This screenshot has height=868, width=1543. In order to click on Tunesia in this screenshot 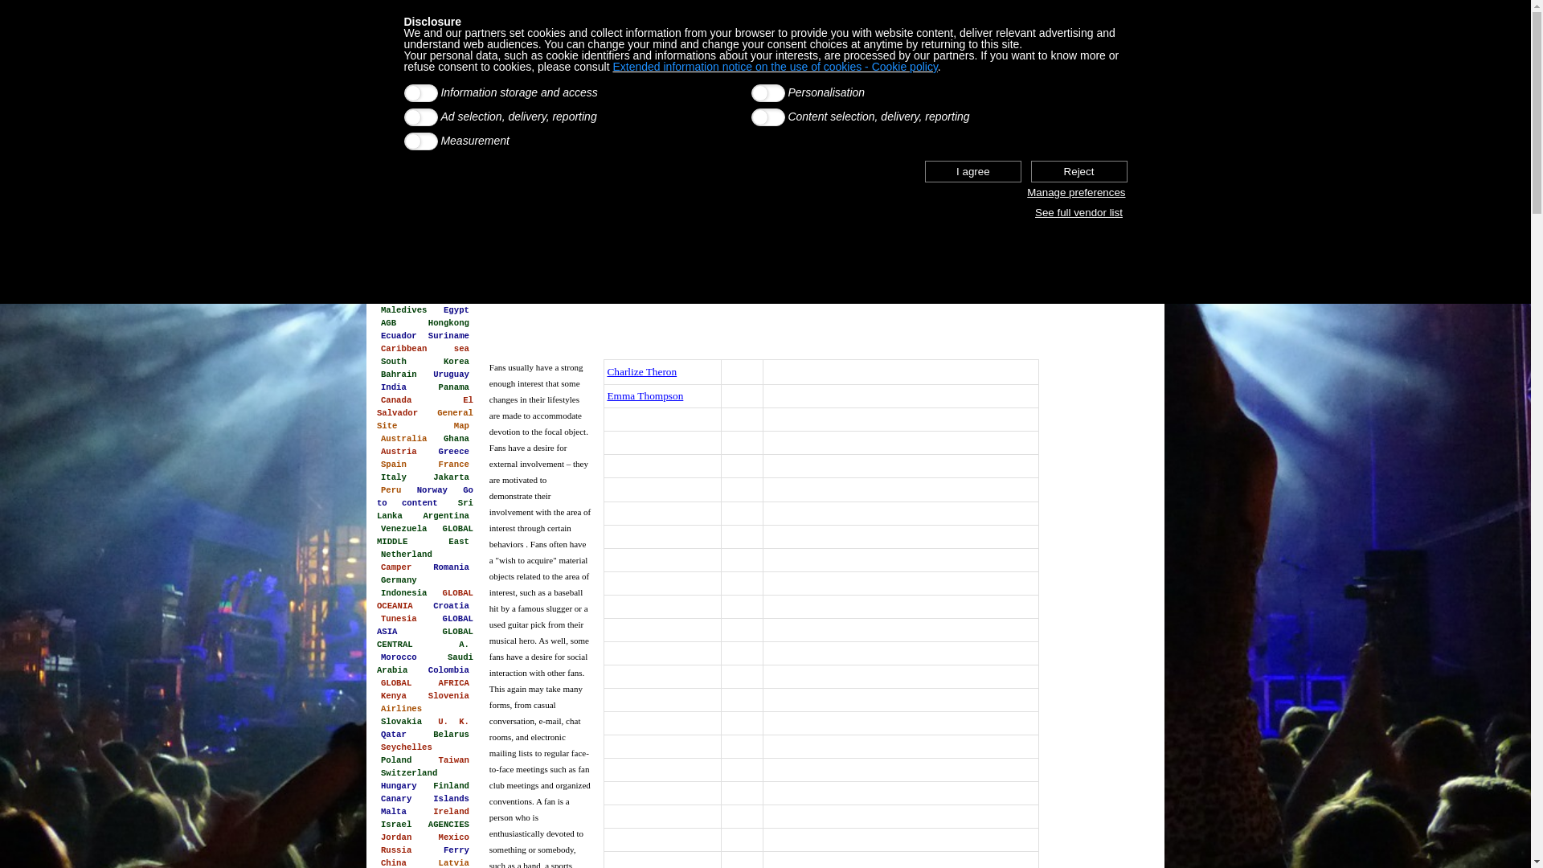, I will do `click(399, 619)`.